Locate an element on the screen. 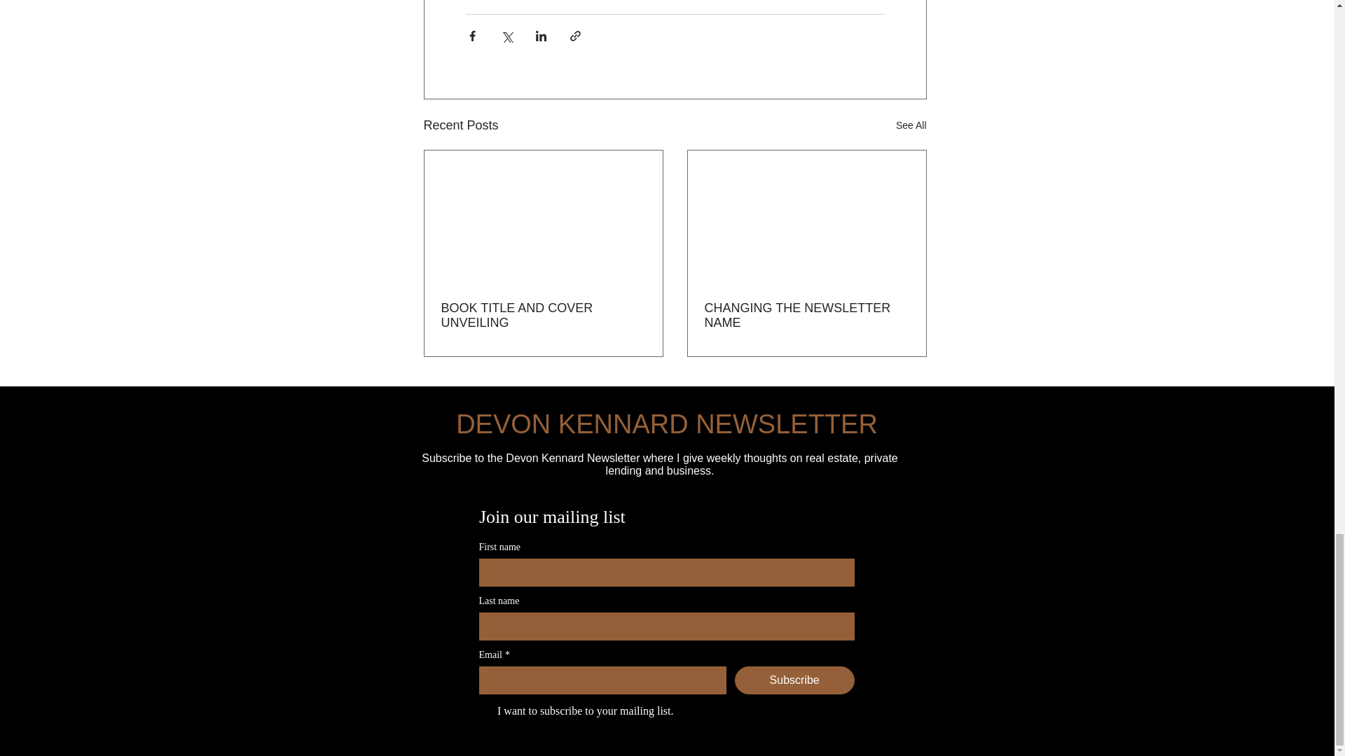 This screenshot has width=1345, height=756. BOOK TITLE AND COVER UNVEILING is located at coordinates (543, 315).